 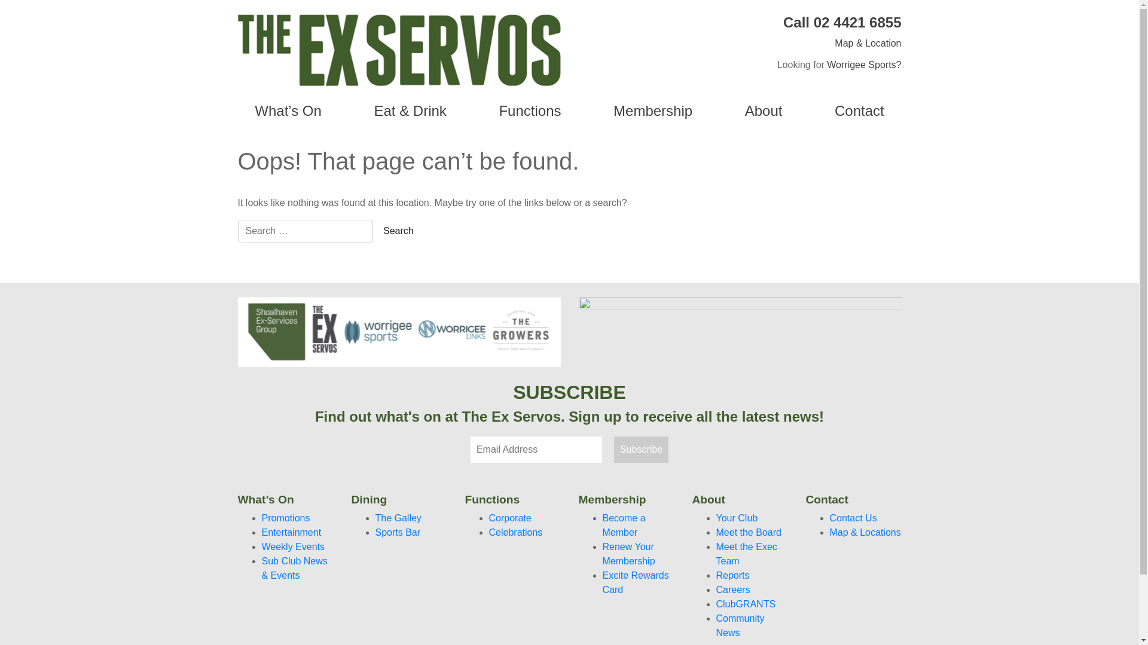 I want to click on Search, so click(x=398, y=231).